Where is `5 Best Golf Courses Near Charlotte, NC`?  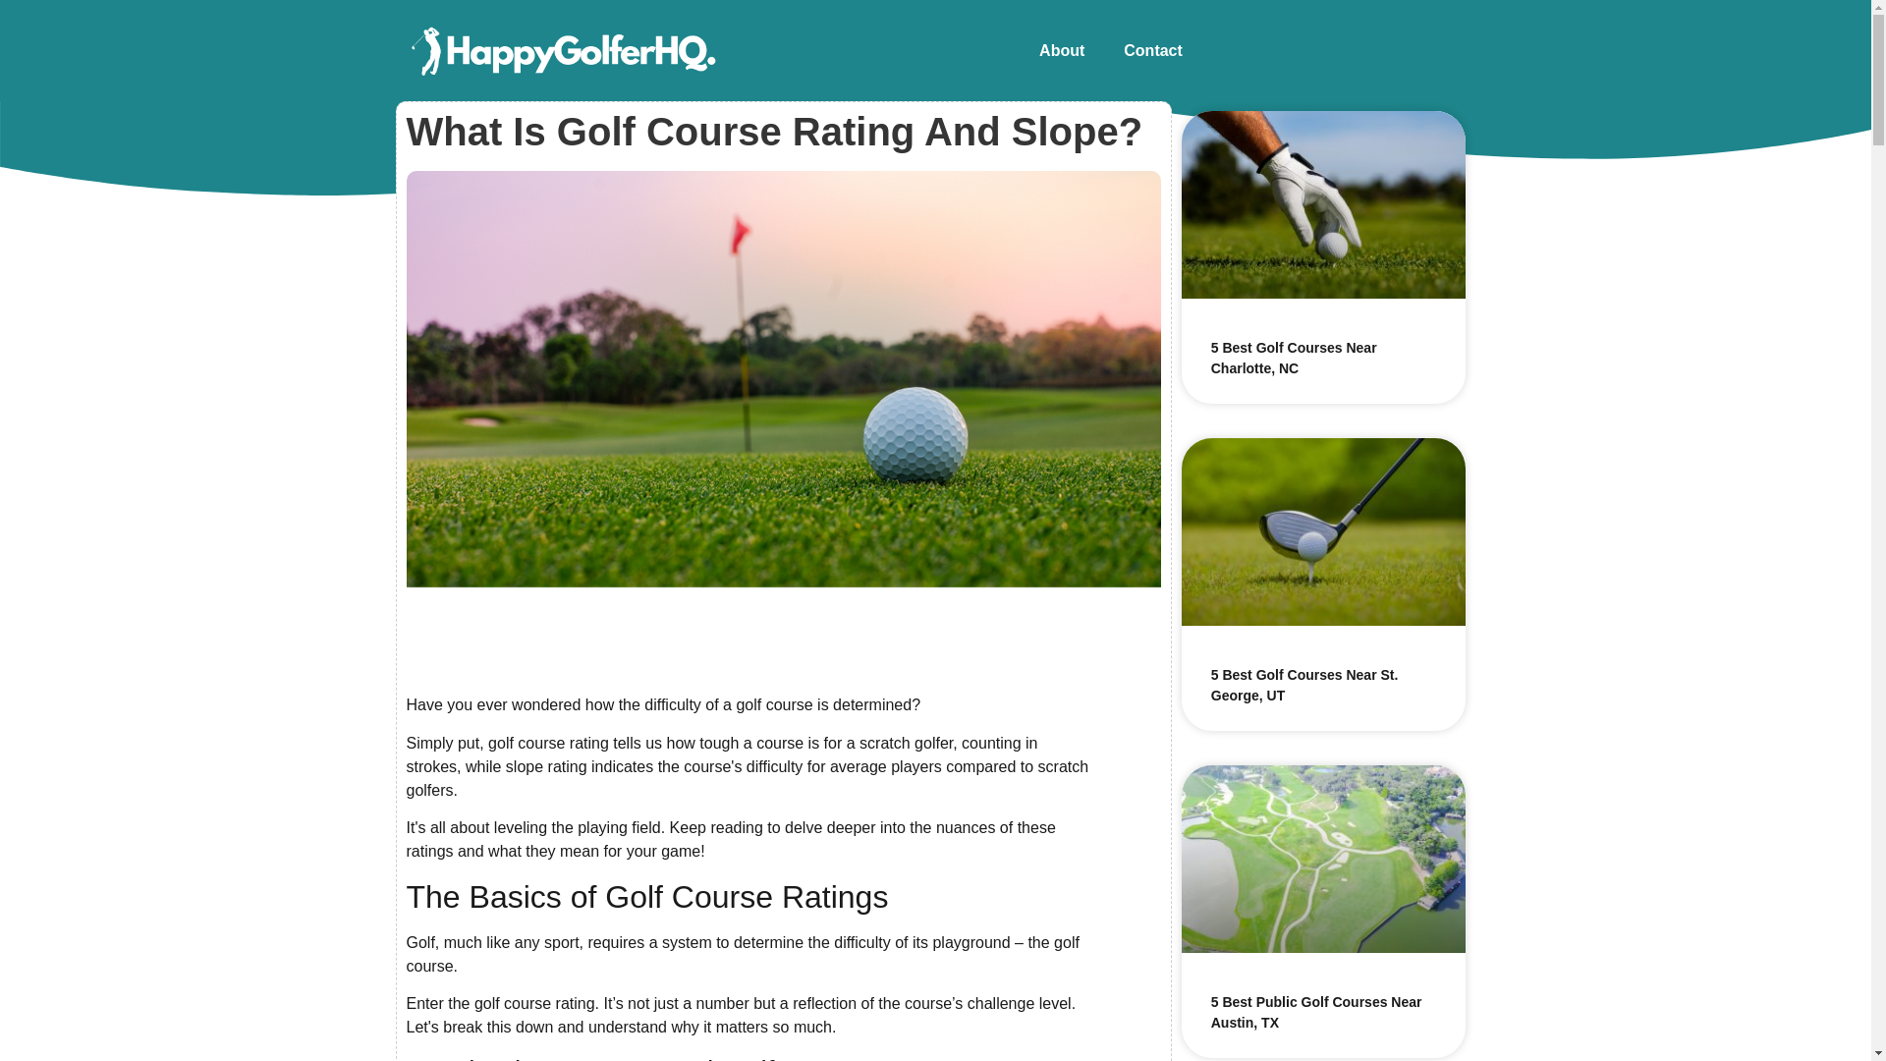 5 Best Golf Courses Near Charlotte, NC is located at coordinates (1293, 358).